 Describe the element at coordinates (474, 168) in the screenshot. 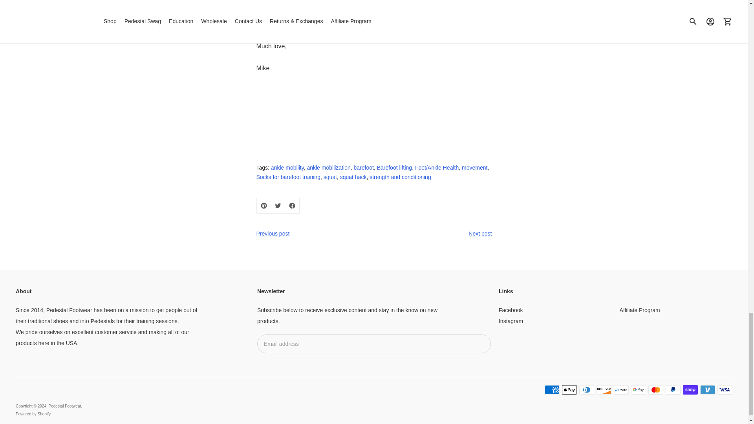

I see `Show articles tagged movement` at that location.